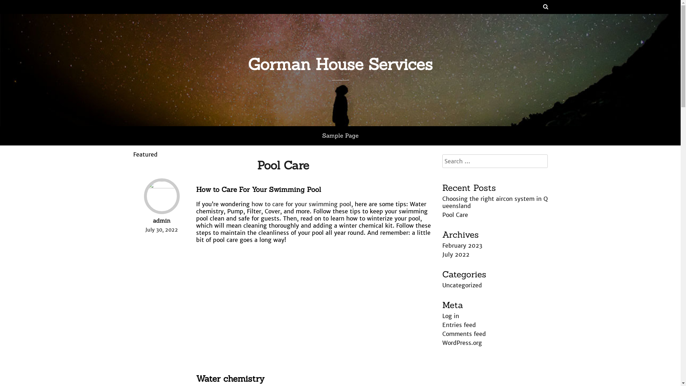 The width and height of the screenshot is (686, 386). What do you see at coordinates (462, 343) in the screenshot?
I see `WordPress.org` at bounding box center [462, 343].